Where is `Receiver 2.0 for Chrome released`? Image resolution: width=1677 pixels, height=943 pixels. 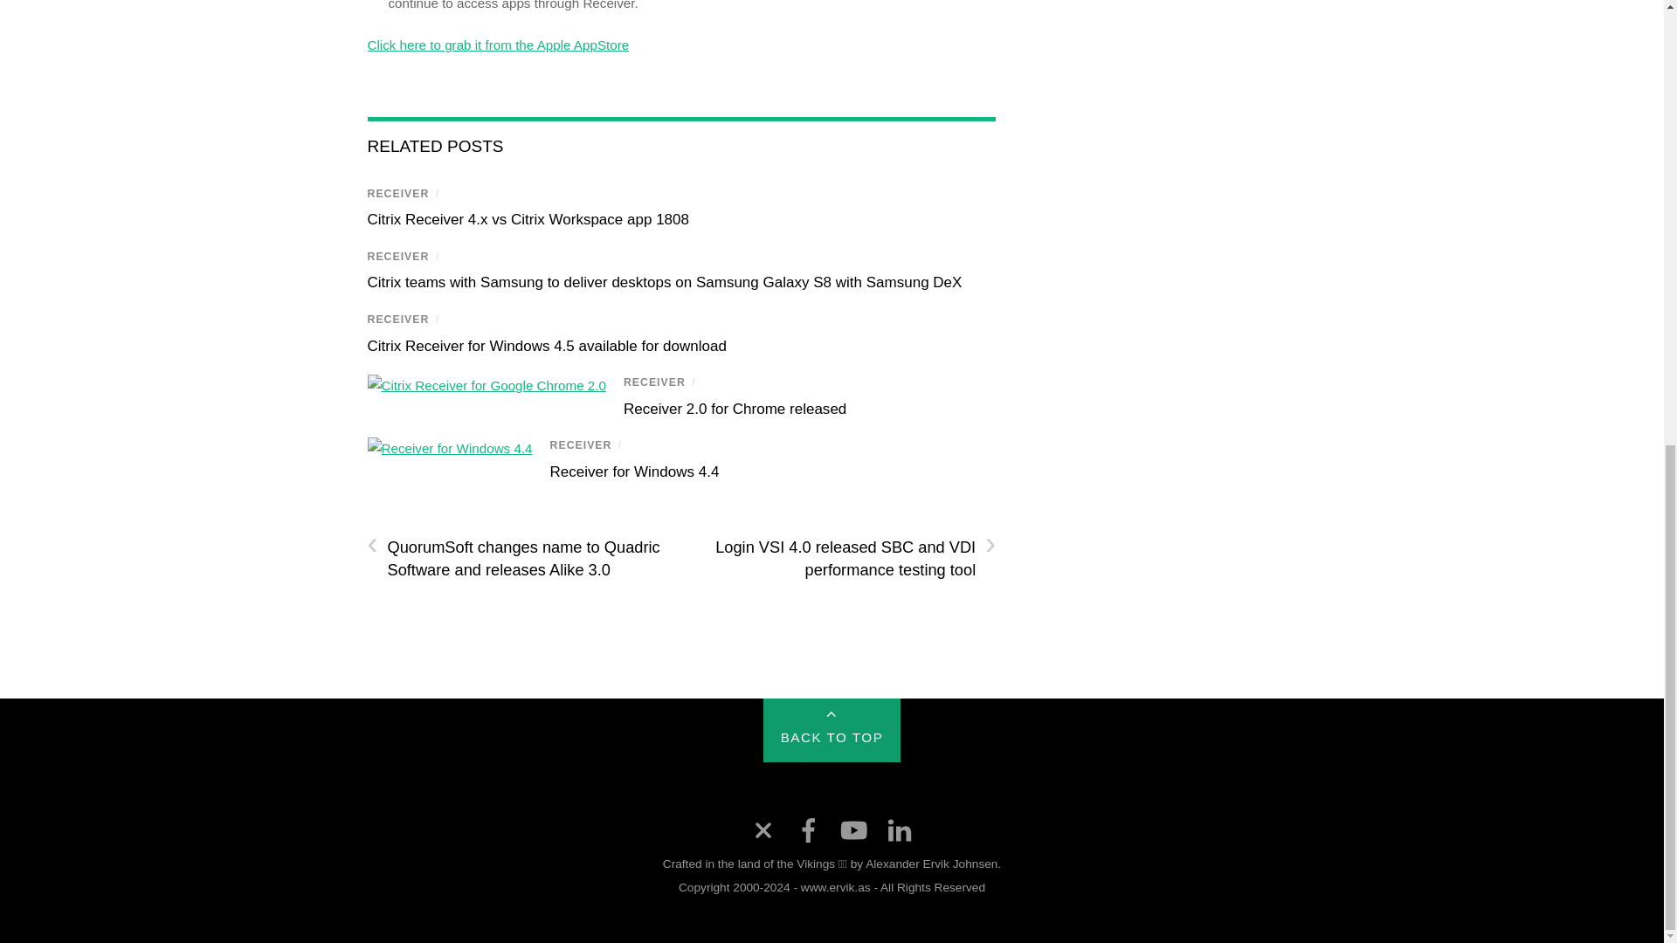
Receiver 2.0 for Chrome released is located at coordinates (735, 409).